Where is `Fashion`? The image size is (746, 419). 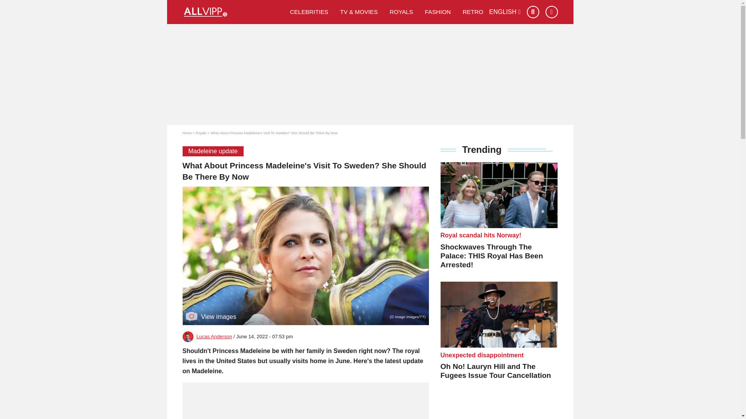
Fashion is located at coordinates (437, 12).